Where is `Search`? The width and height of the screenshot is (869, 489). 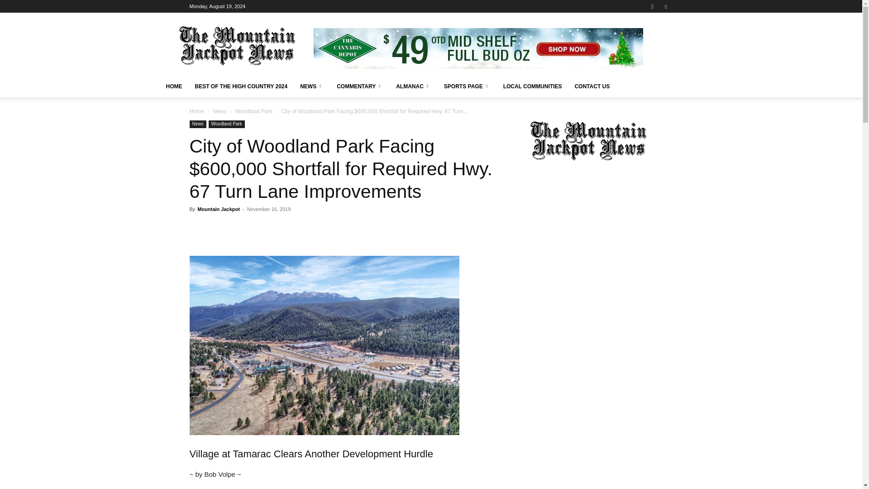 Search is located at coordinates (647, 38).